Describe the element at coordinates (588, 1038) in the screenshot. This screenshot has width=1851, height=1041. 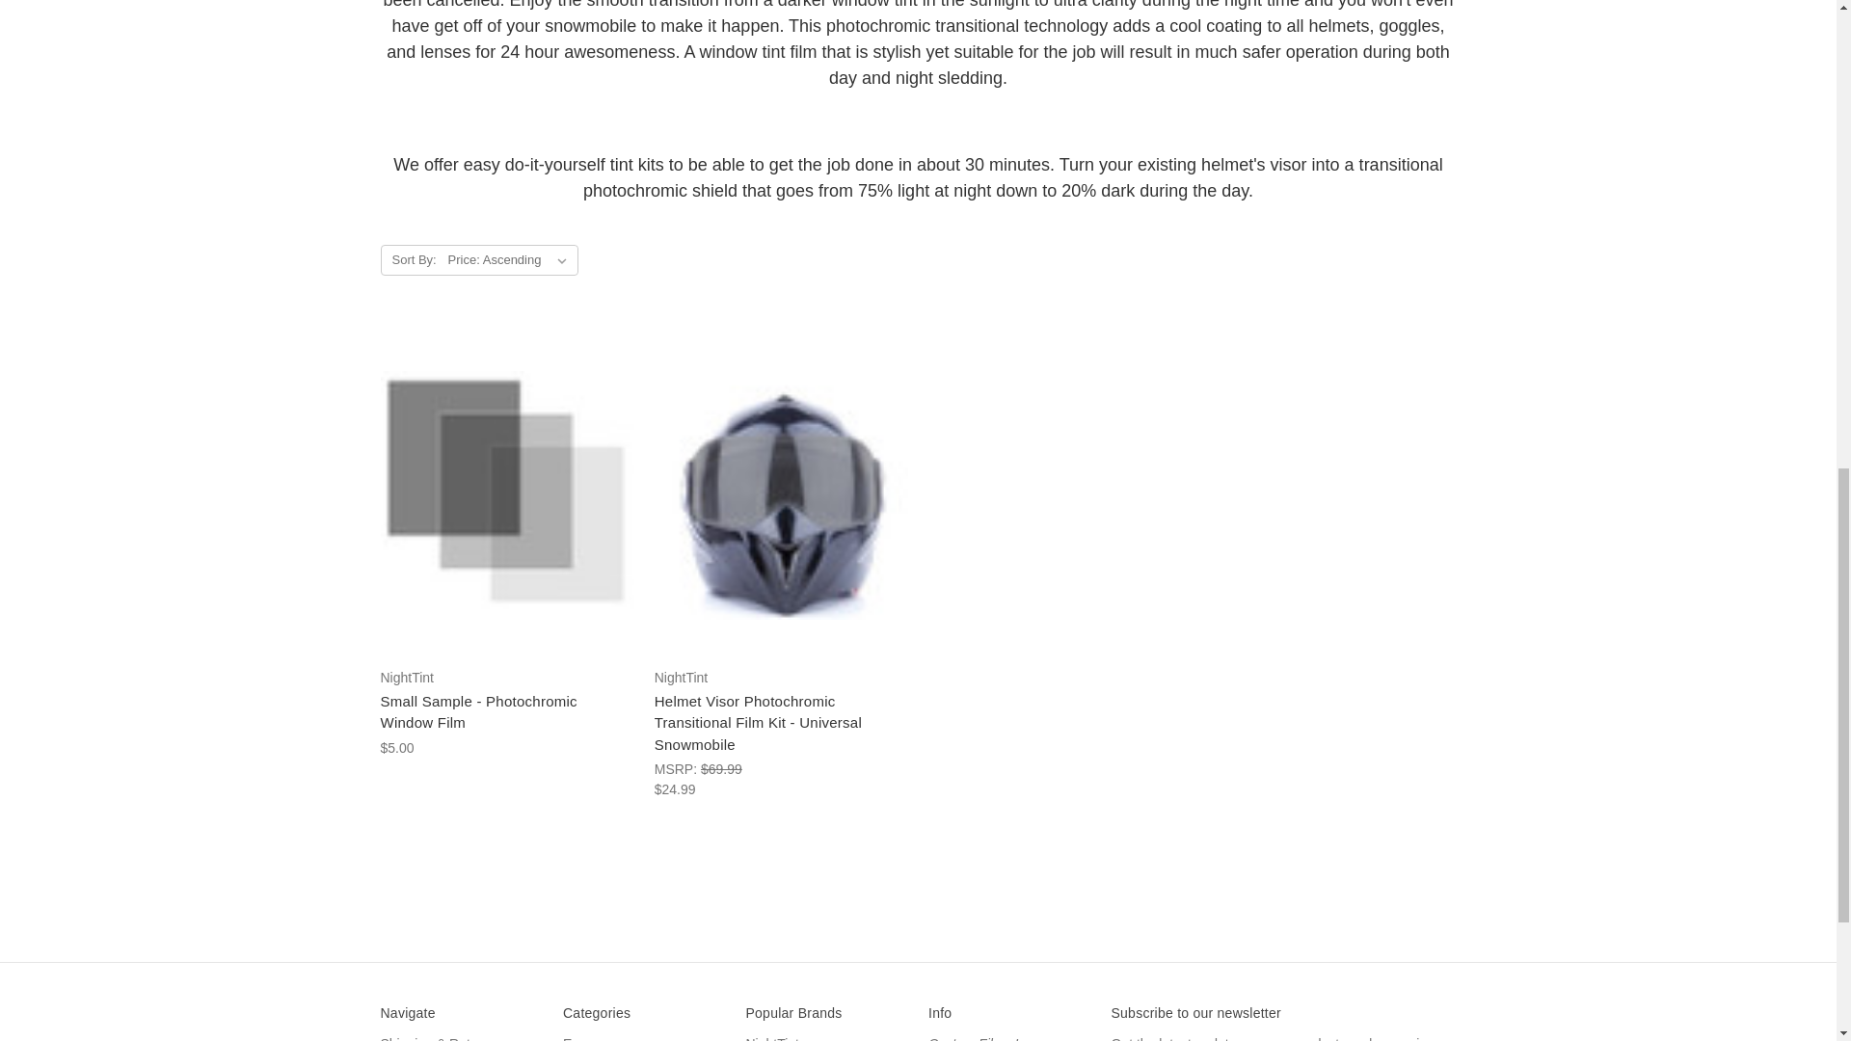
I see `Eyewear` at that location.